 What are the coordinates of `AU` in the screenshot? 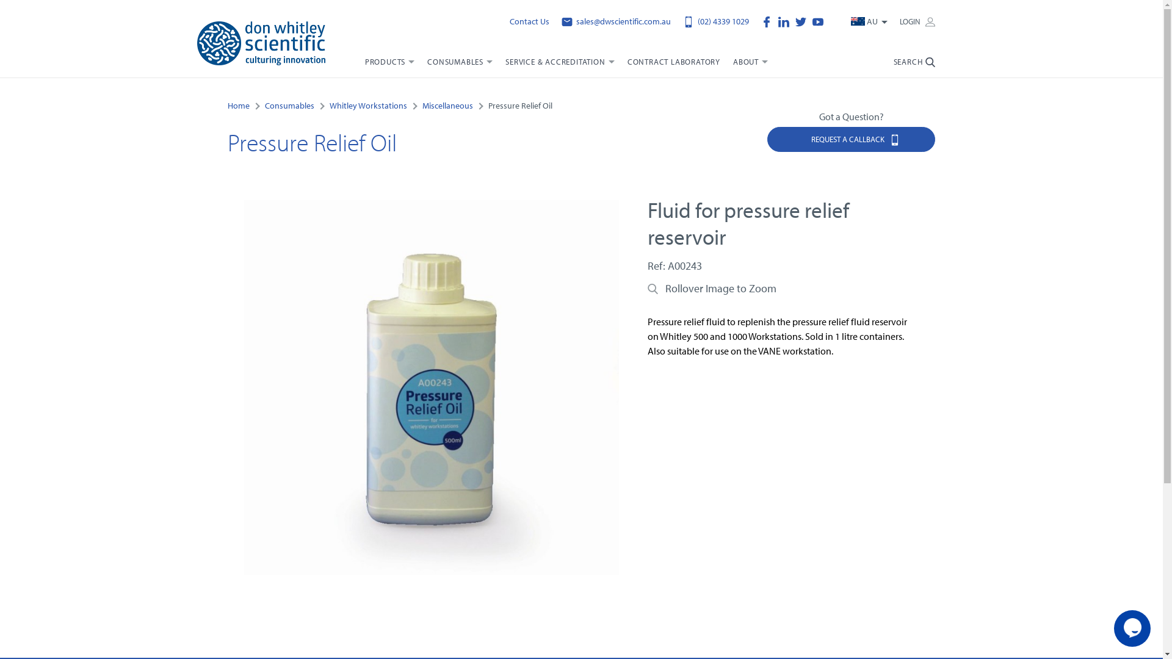 It's located at (869, 21).